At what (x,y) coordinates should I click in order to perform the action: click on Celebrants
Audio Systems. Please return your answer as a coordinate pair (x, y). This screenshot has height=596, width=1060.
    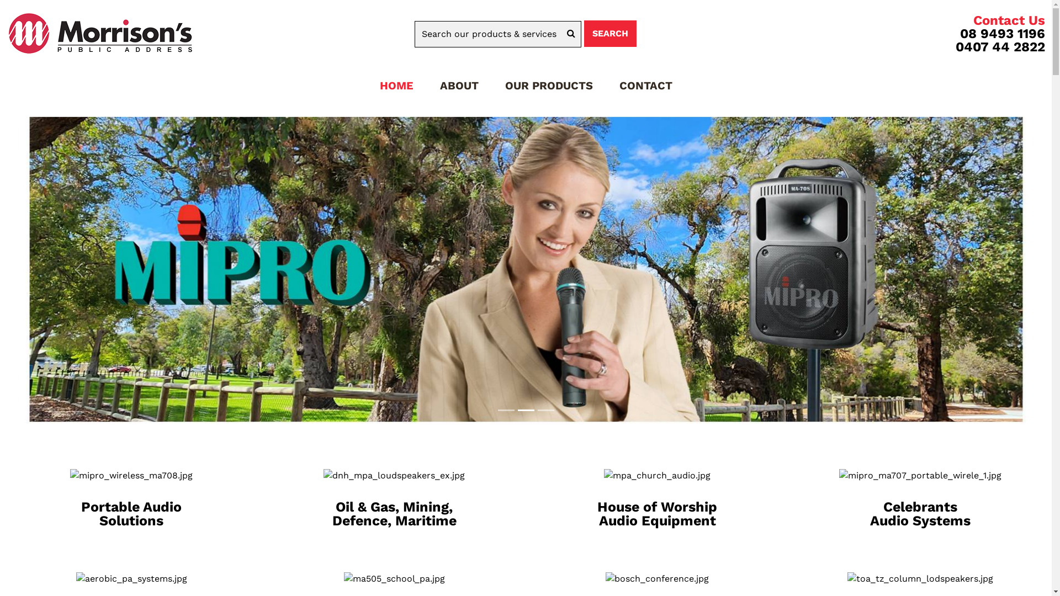
    Looking at the image, I should click on (920, 514).